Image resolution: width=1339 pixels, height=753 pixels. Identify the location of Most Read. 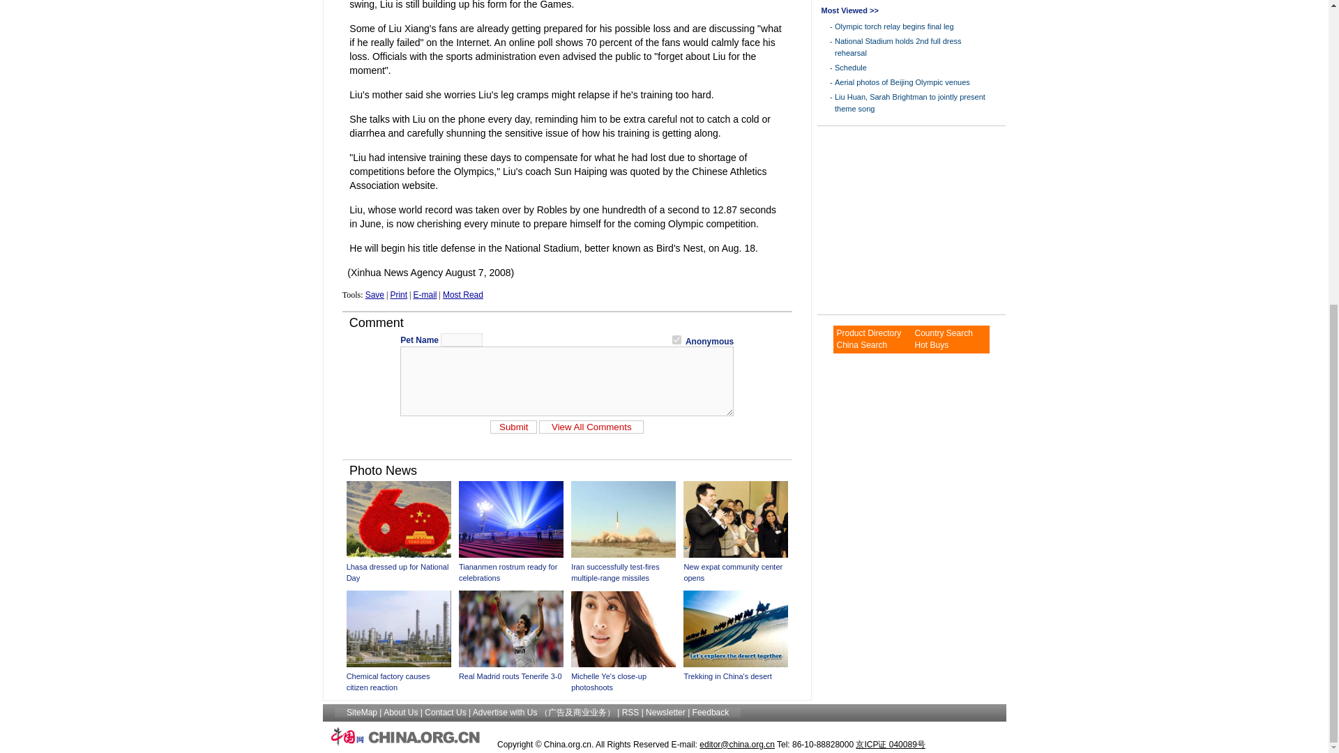
(463, 294).